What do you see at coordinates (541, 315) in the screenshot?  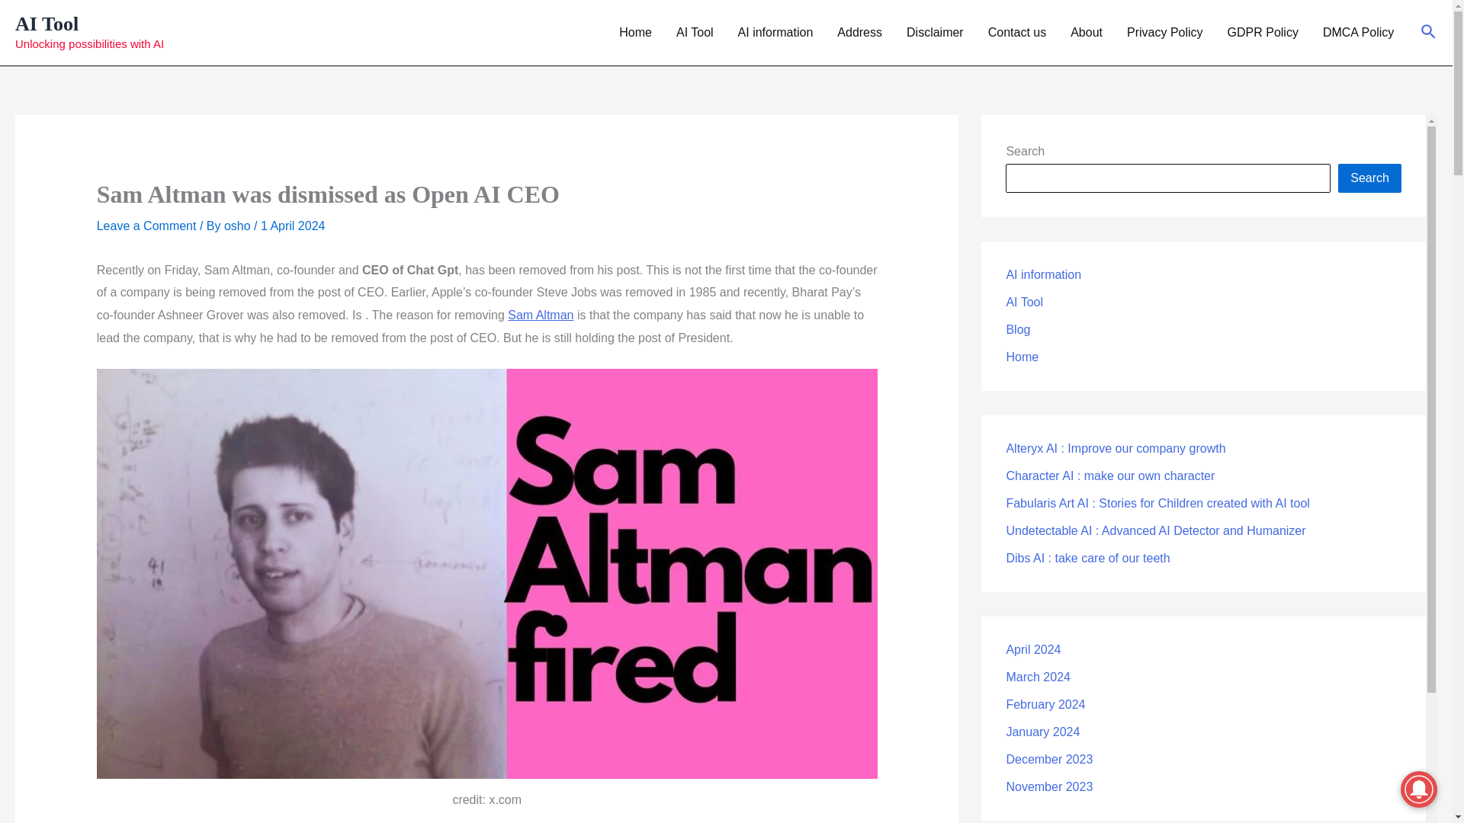 I see `Sam Altman` at bounding box center [541, 315].